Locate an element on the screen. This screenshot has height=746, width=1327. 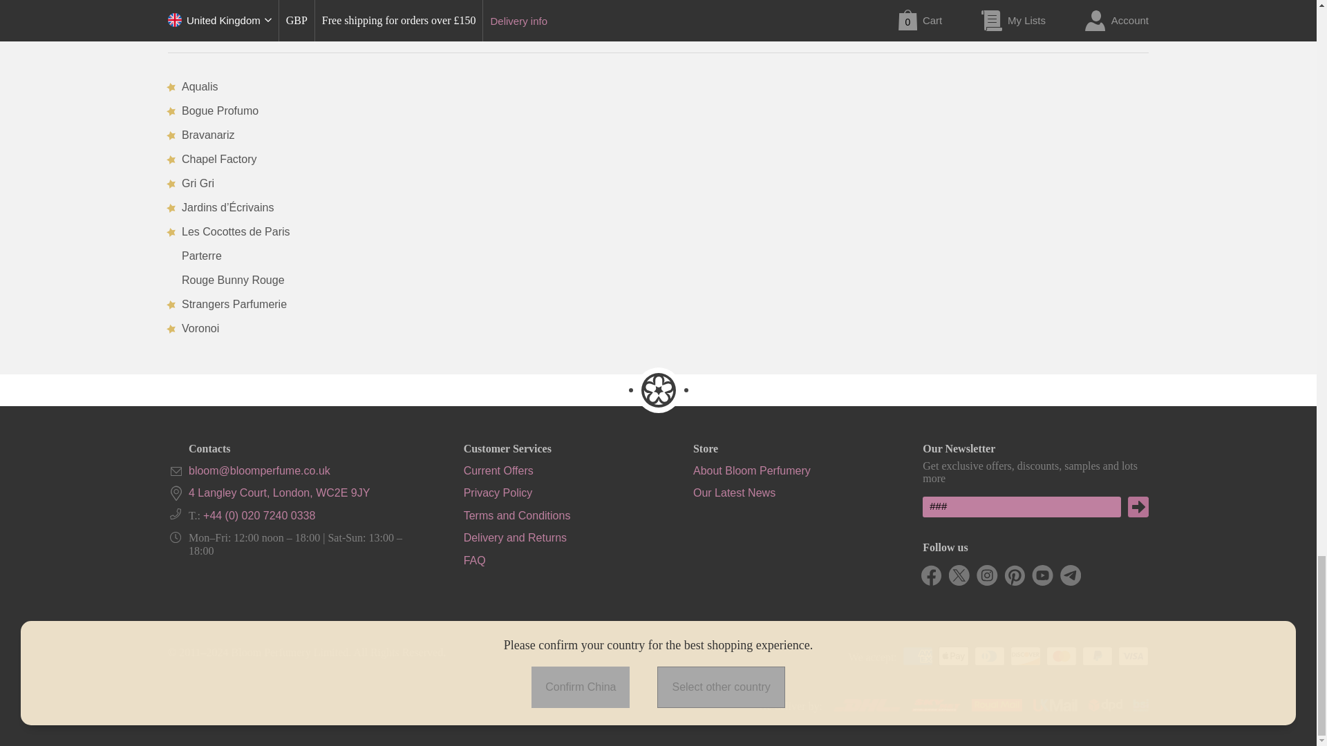
Diners Club is located at coordinates (989, 656).